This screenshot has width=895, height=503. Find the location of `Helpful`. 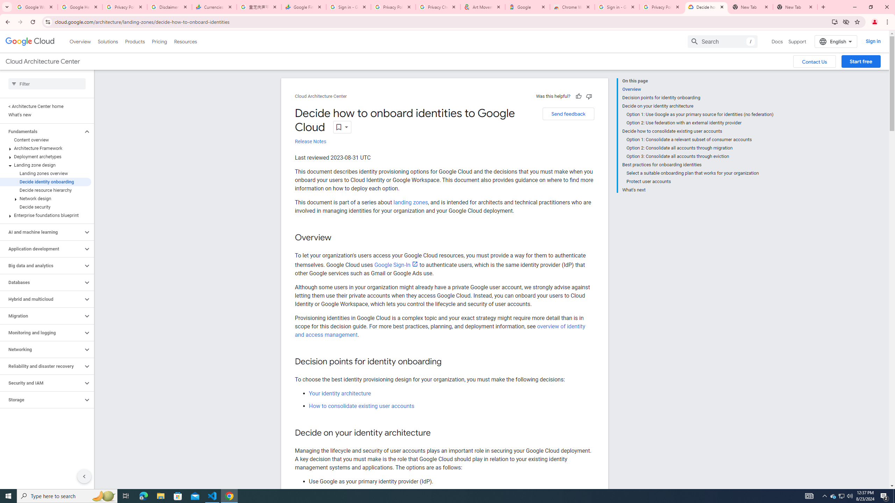

Helpful is located at coordinates (578, 96).